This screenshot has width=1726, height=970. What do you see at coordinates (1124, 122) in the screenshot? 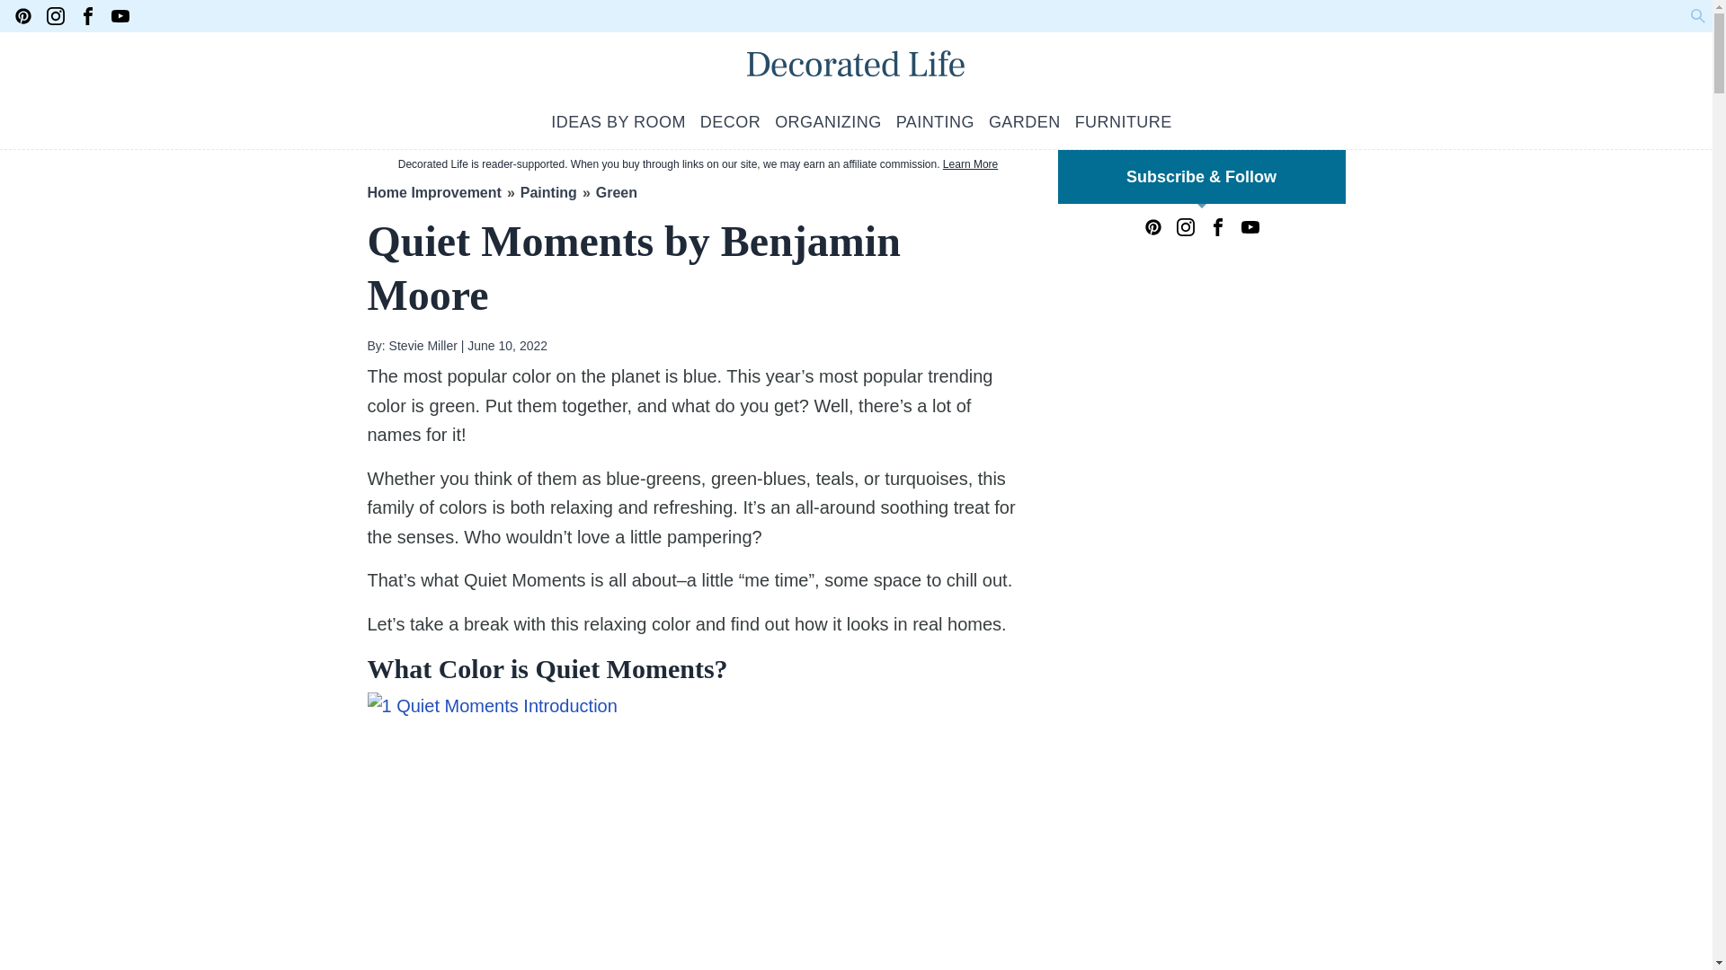
I see `FURNITURE` at bounding box center [1124, 122].